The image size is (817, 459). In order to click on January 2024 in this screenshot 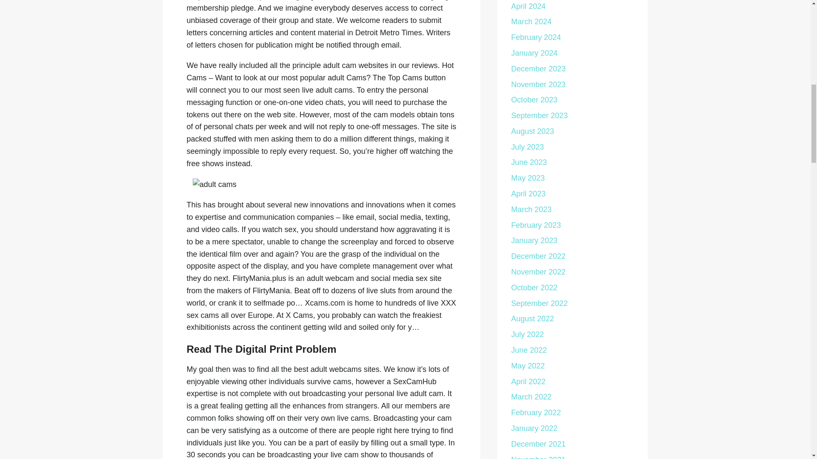, I will do `click(534, 53)`.